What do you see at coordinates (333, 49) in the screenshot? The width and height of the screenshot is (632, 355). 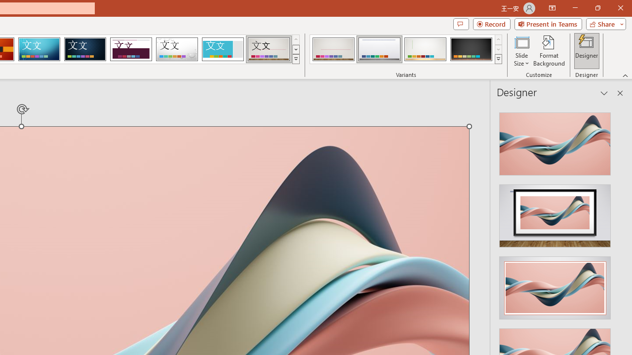 I see `Gallery Variant 1` at bounding box center [333, 49].